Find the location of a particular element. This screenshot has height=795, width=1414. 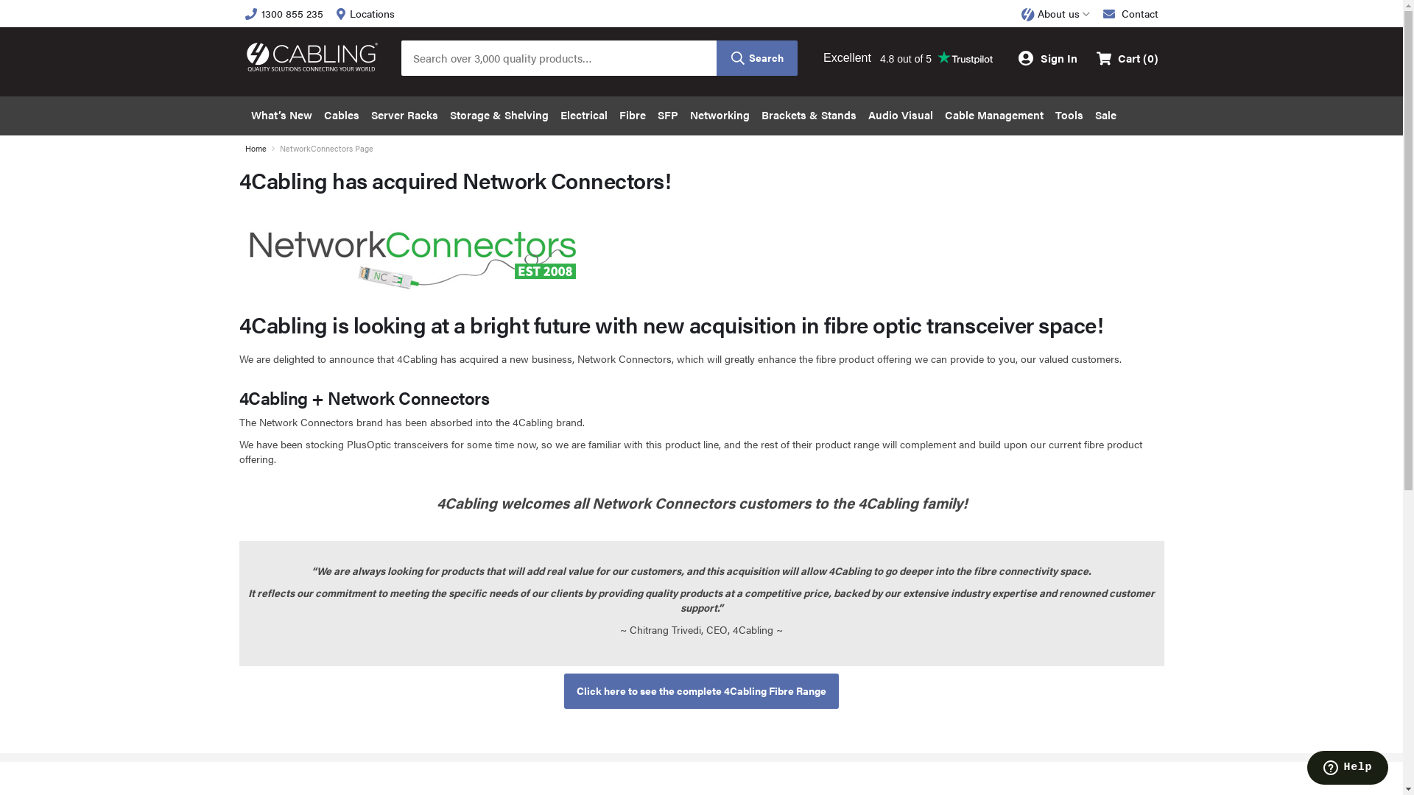

Tools is located at coordinates (1069, 116).